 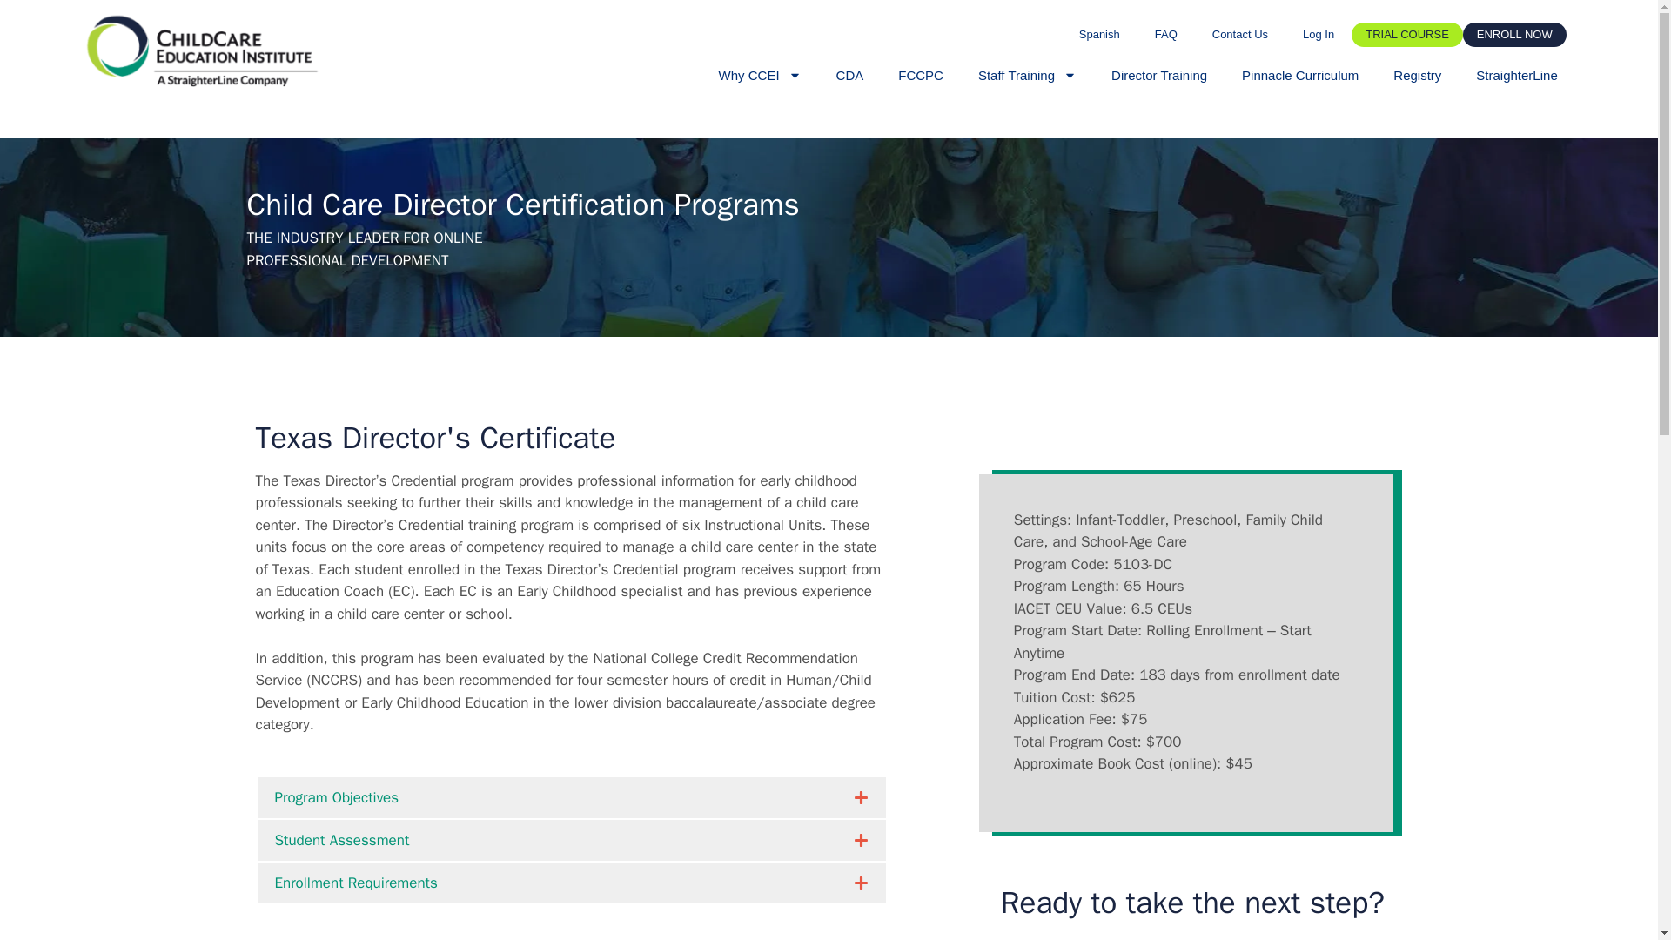 I want to click on Spanish, so click(x=1099, y=35).